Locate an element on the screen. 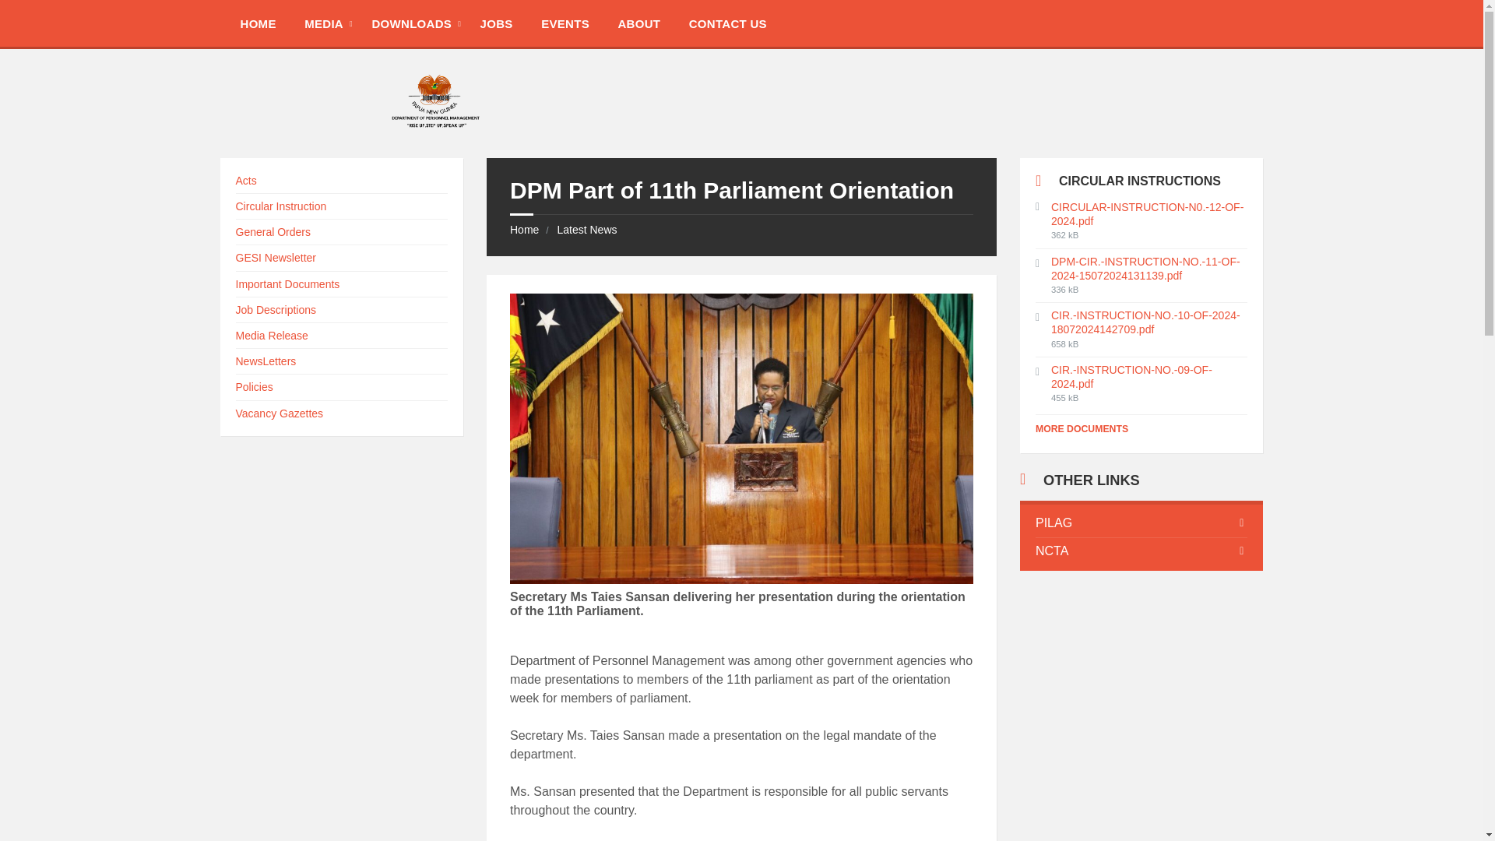 The image size is (1495, 841). MEDIA is located at coordinates (323, 23).